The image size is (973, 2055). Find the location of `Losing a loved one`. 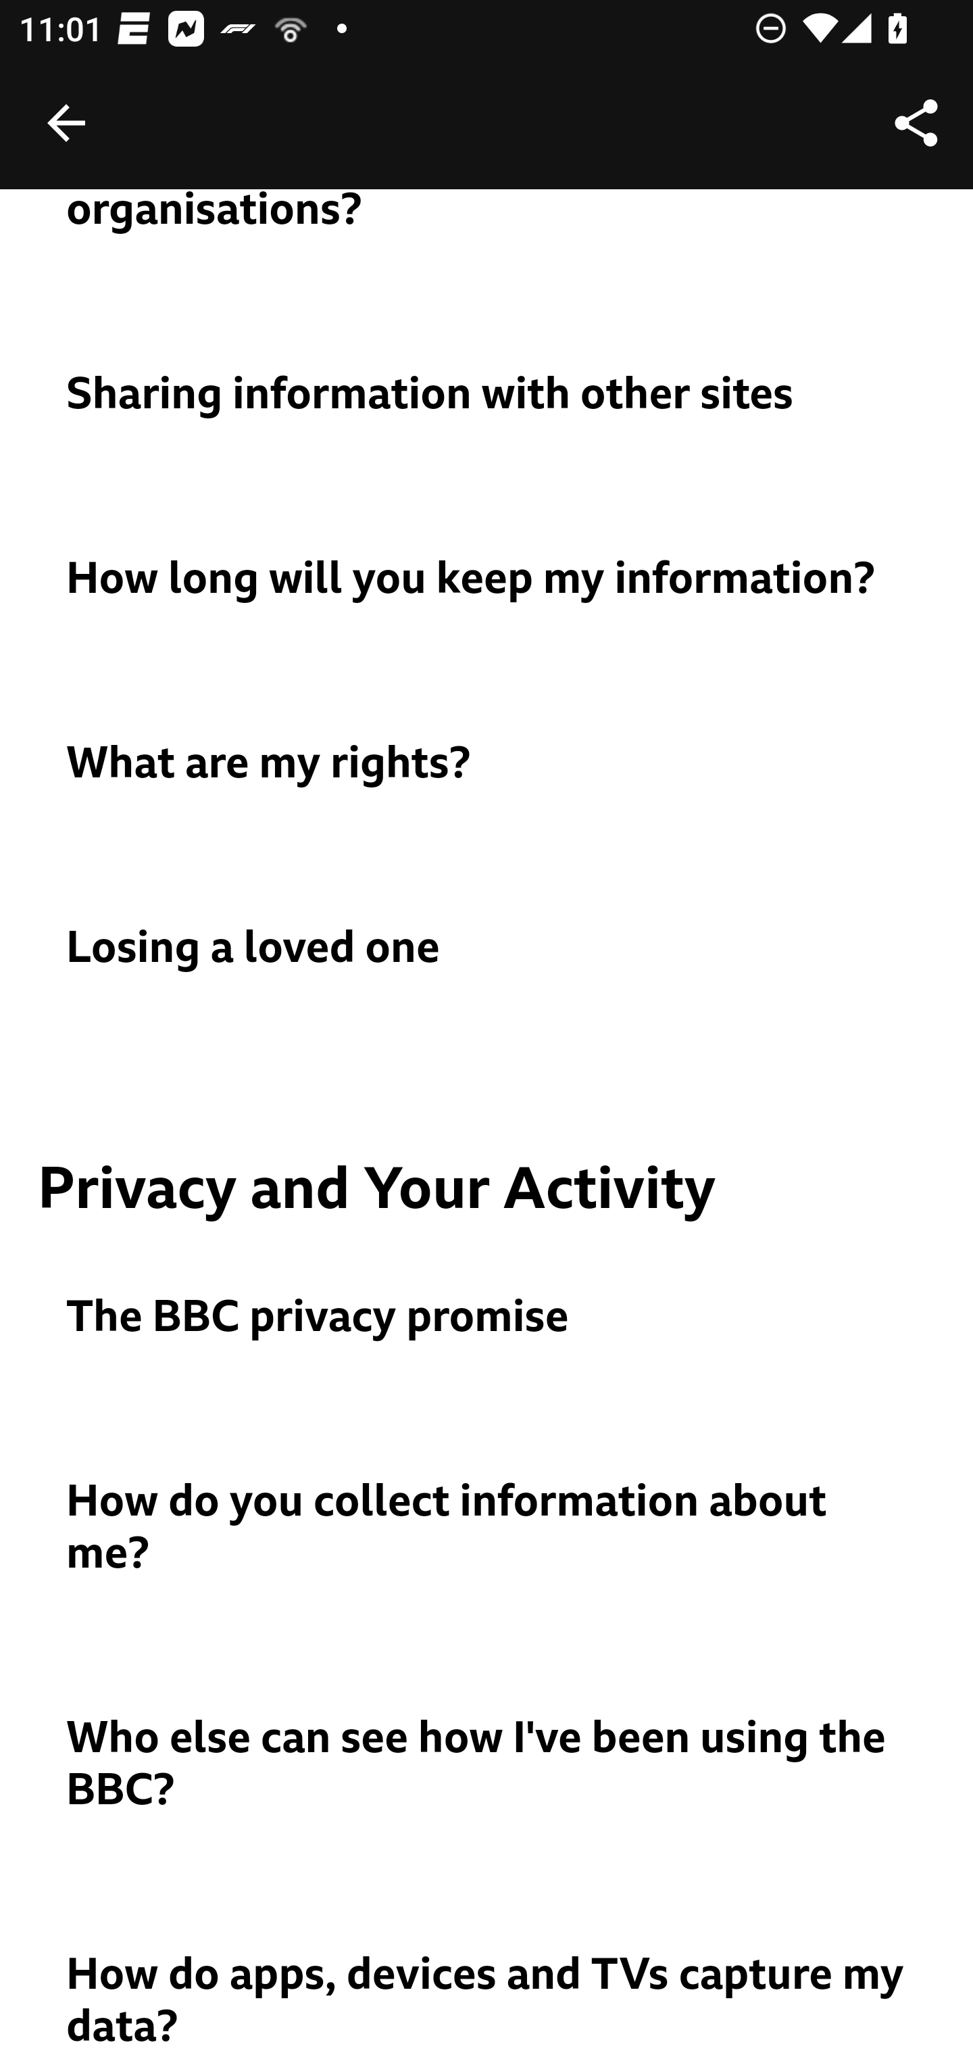

Losing a loved one is located at coordinates (488, 949).